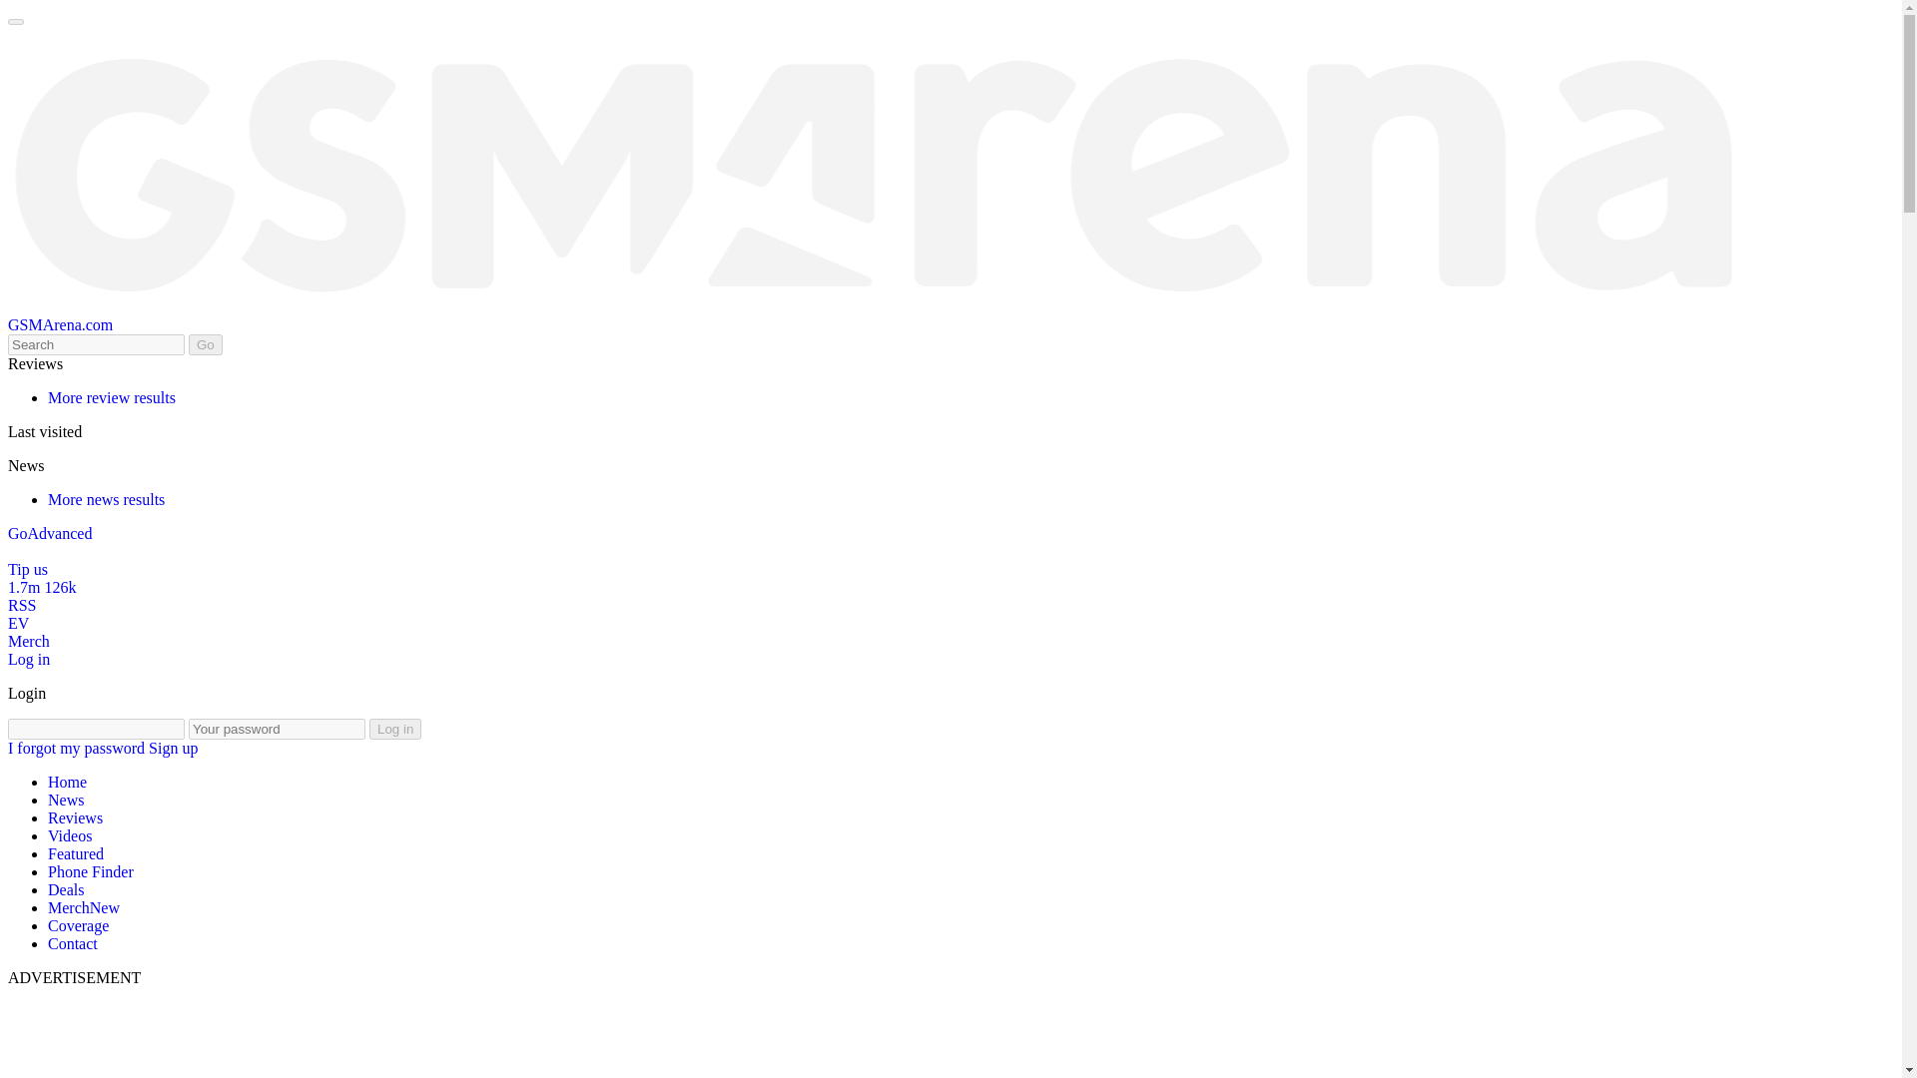 This screenshot has height=1078, width=1917. I want to click on More review results, so click(112, 397).